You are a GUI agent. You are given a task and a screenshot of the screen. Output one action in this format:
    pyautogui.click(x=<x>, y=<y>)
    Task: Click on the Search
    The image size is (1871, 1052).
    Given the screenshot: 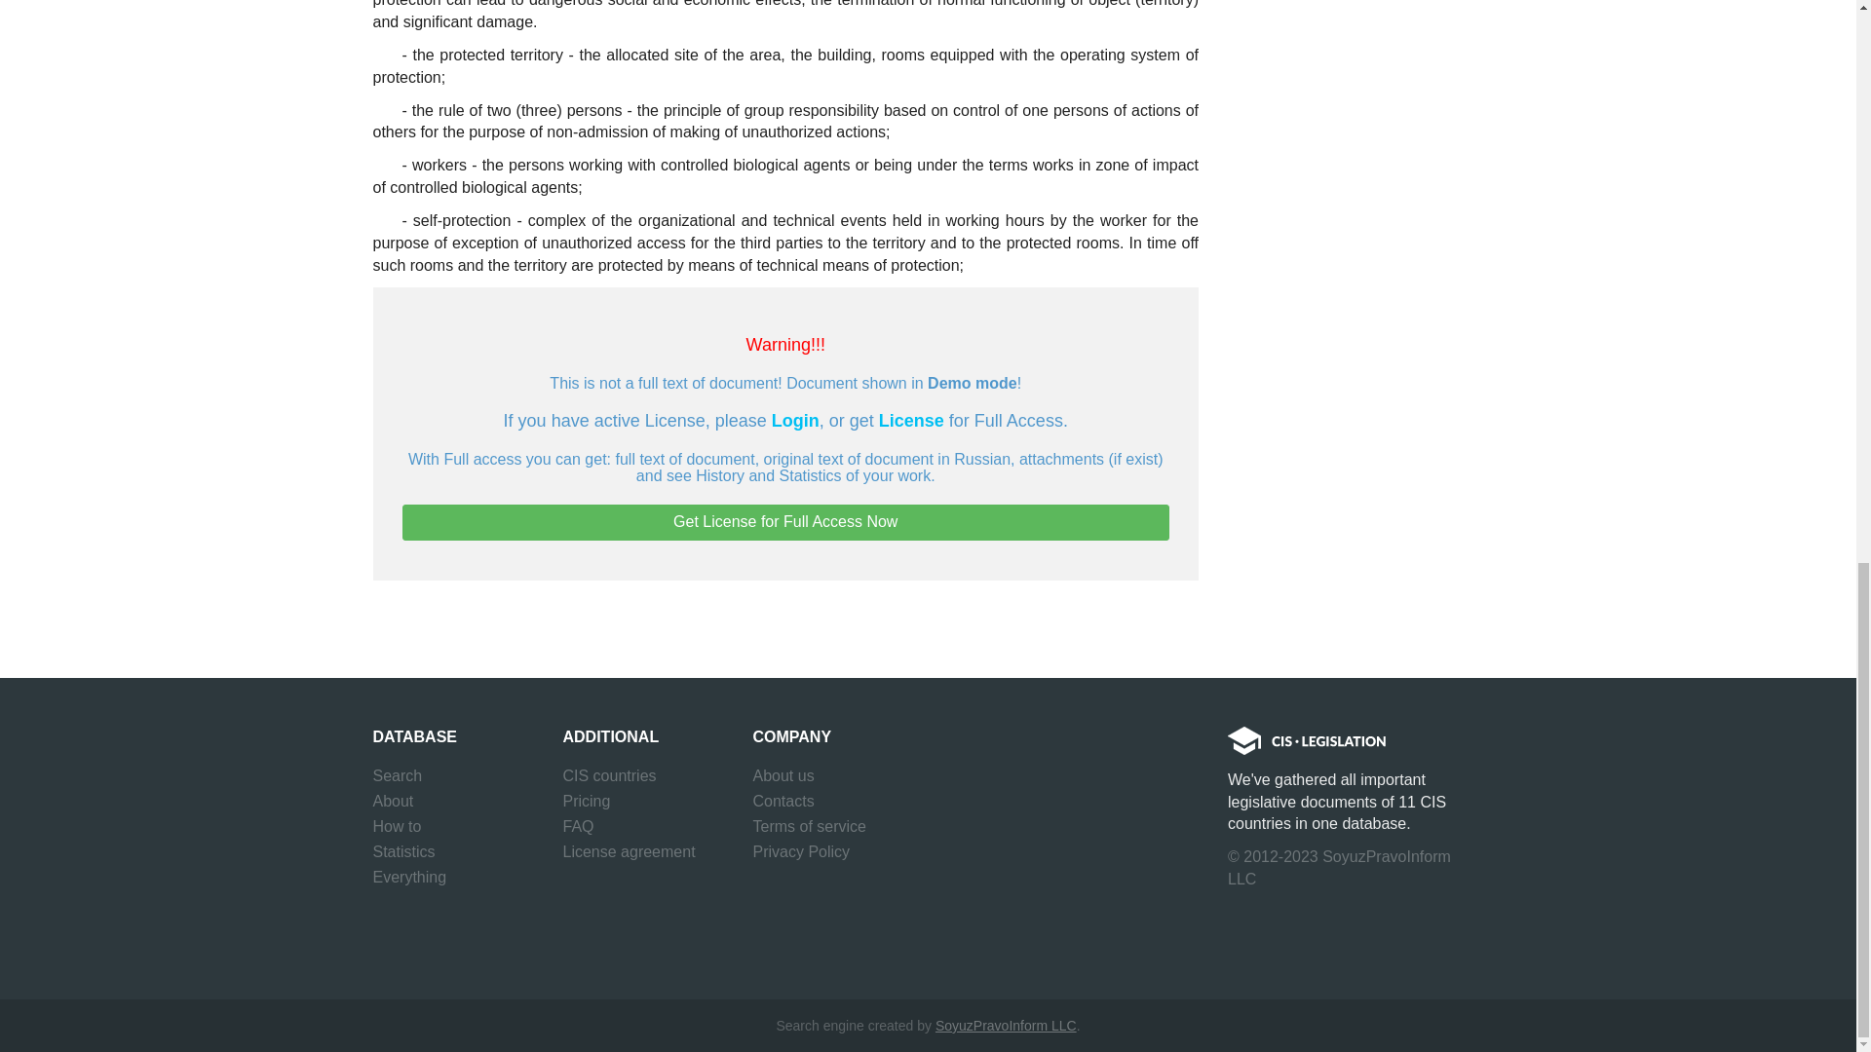 What is the action you would take?
    pyautogui.click(x=398, y=776)
    